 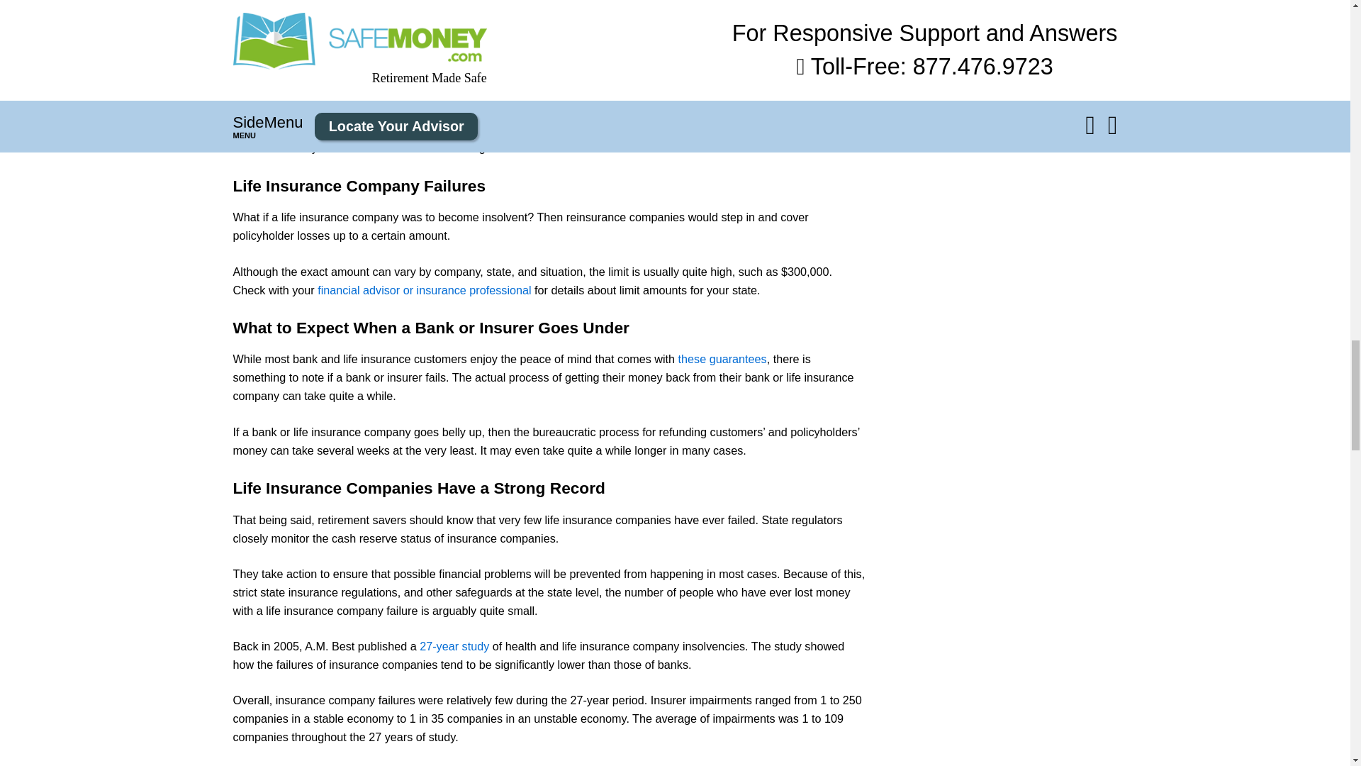 What do you see at coordinates (424, 289) in the screenshot?
I see `financial advisor or insurance professional` at bounding box center [424, 289].